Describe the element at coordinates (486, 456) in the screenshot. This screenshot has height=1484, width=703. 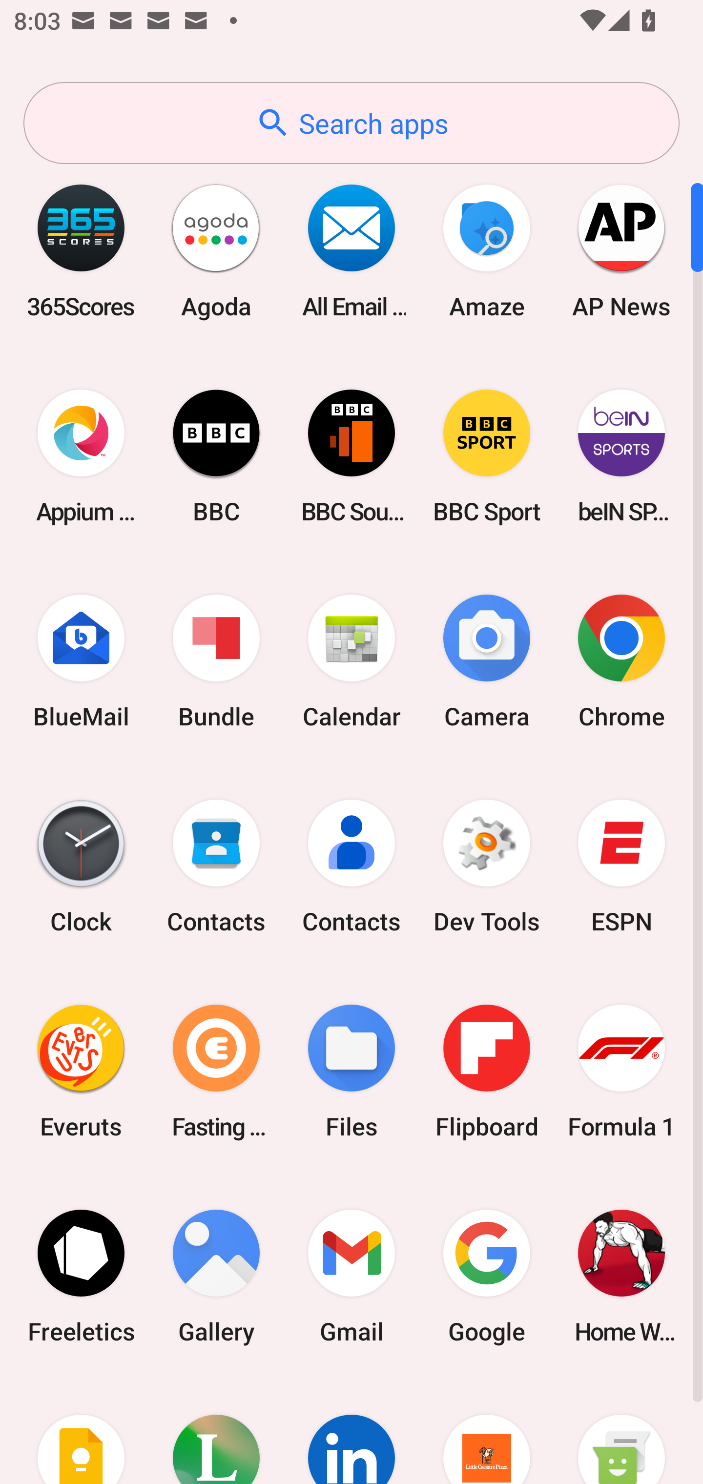
I see `BBC Sport` at that location.